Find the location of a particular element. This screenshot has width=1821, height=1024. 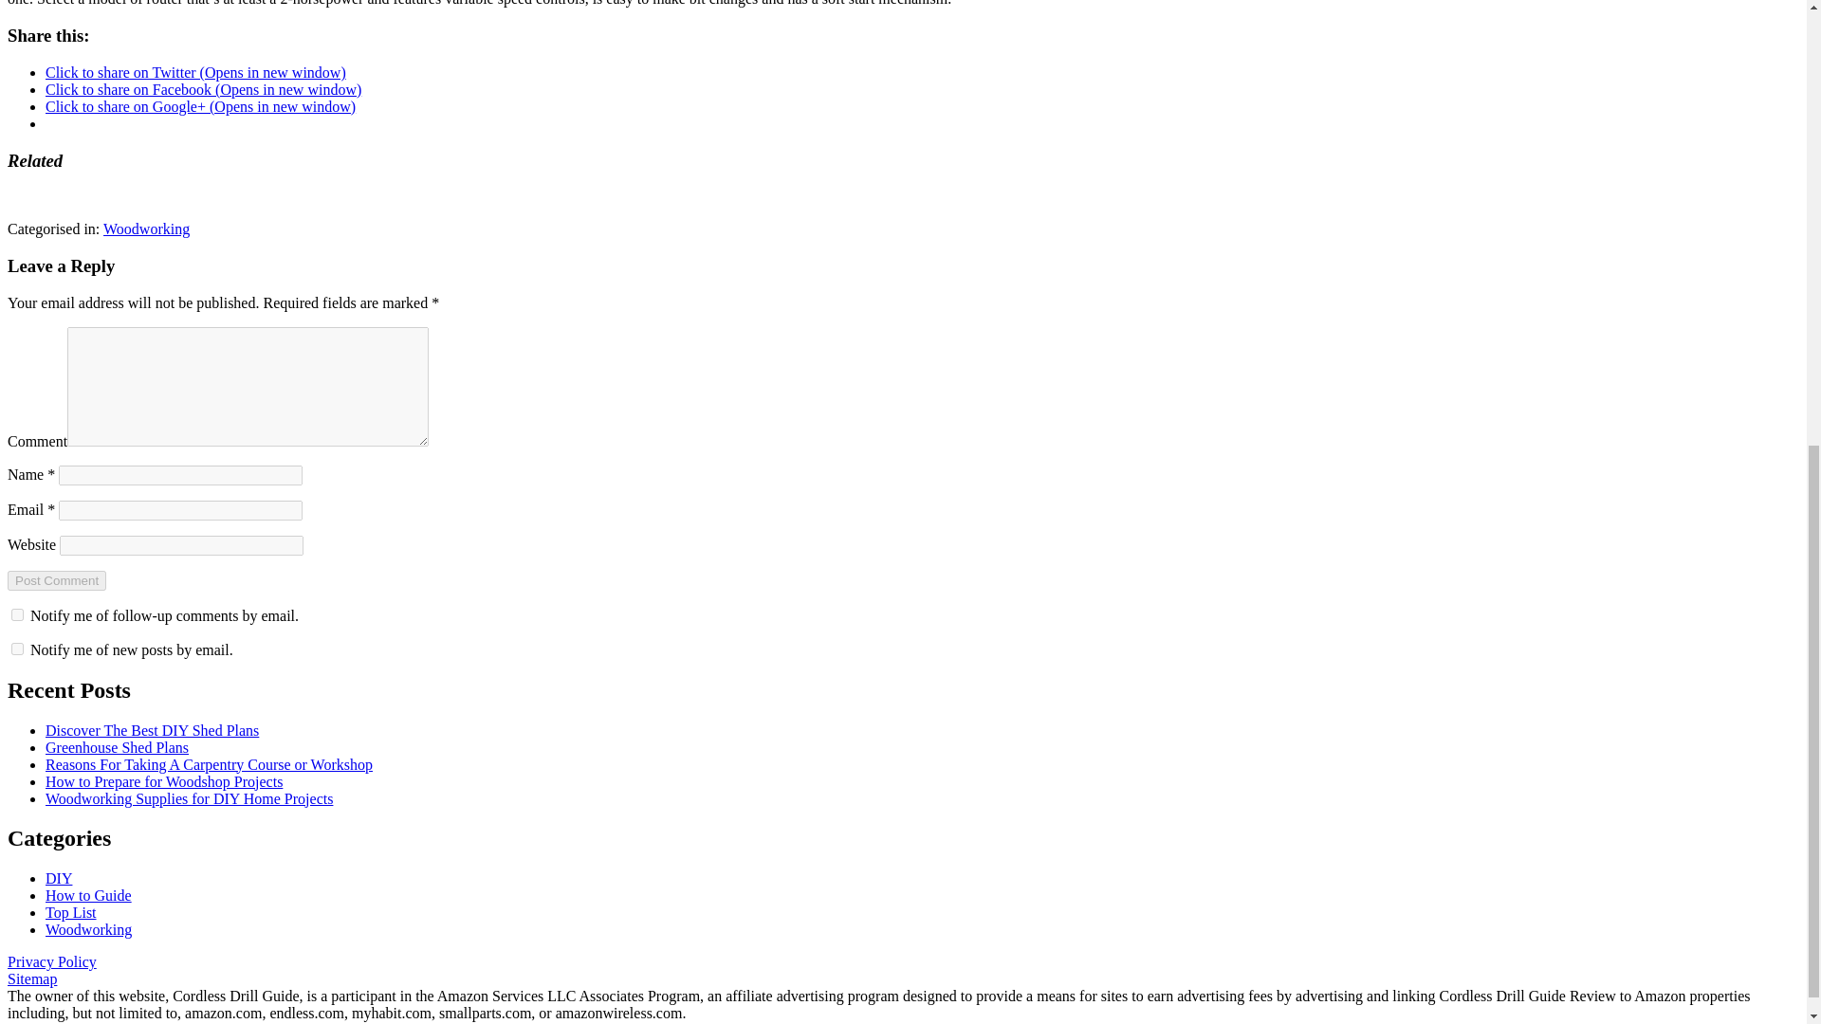

Click to share on Facebook is located at coordinates (203, 89).